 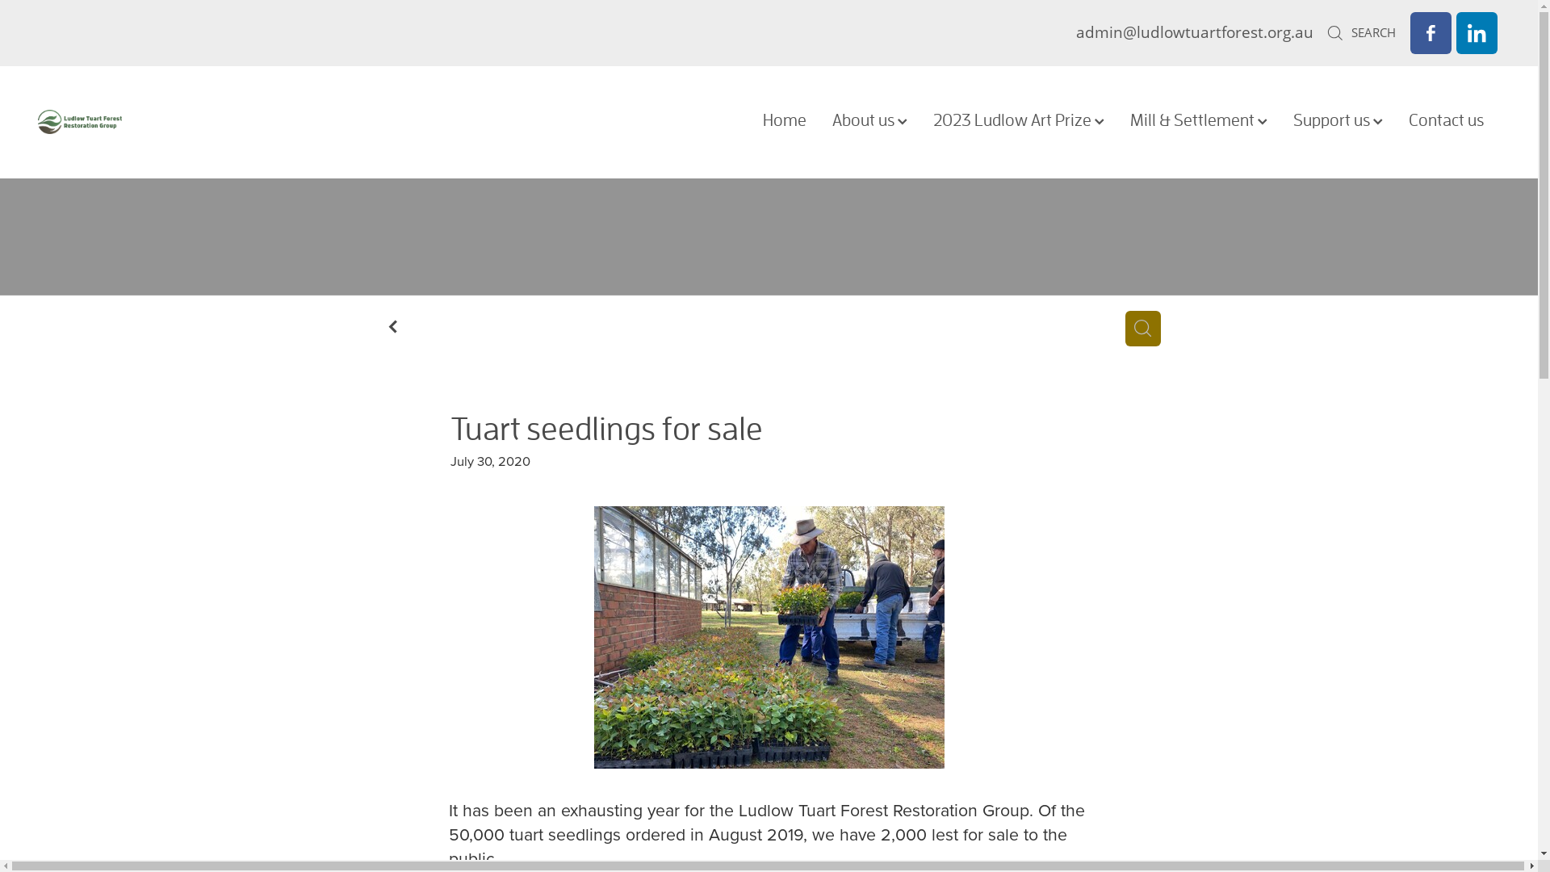 I want to click on A link to this website's Facebook., so click(x=1431, y=32).